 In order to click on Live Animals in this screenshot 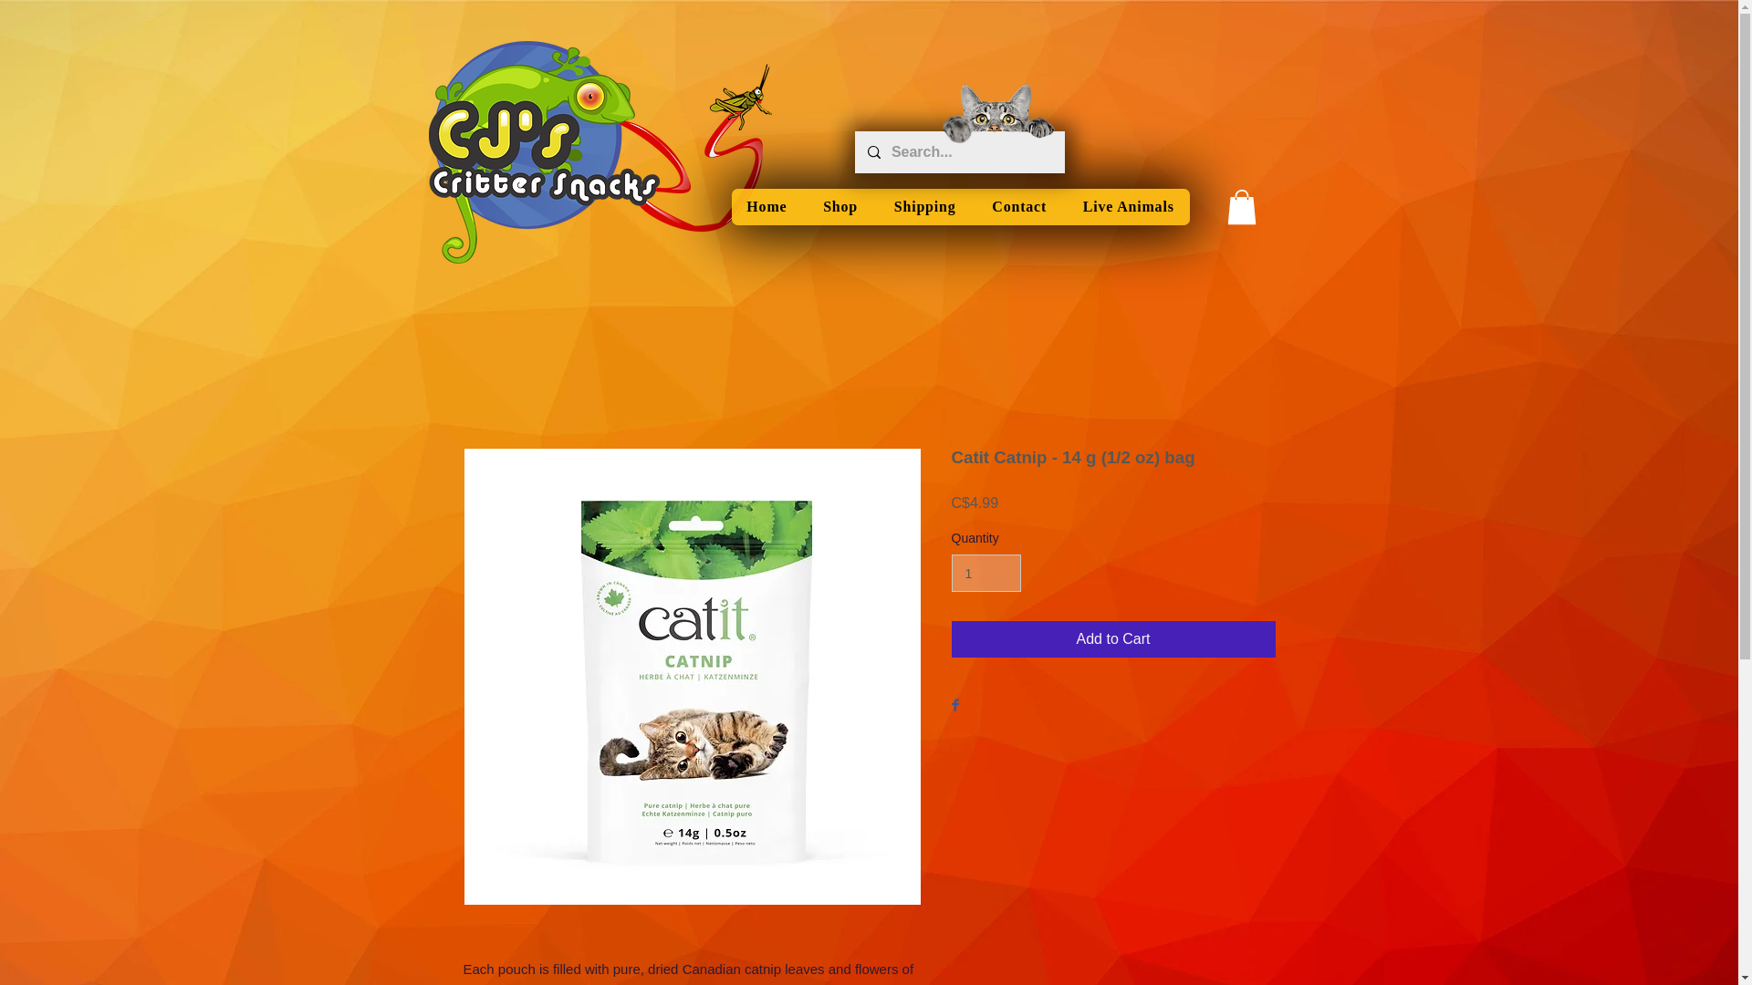, I will do `click(1129, 207)`.